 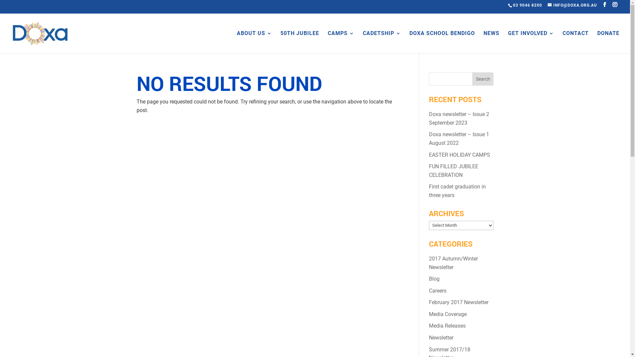 What do you see at coordinates (442, 40) in the screenshot?
I see `DOXA SCHOOL BENDIGO` at bounding box center [442, 40].